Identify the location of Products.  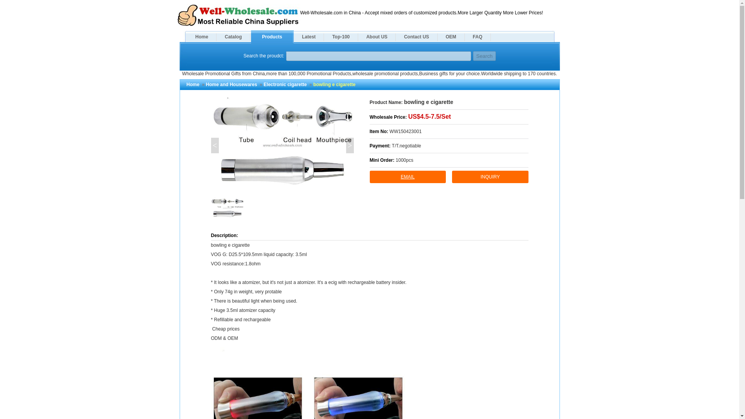
(272, 36).